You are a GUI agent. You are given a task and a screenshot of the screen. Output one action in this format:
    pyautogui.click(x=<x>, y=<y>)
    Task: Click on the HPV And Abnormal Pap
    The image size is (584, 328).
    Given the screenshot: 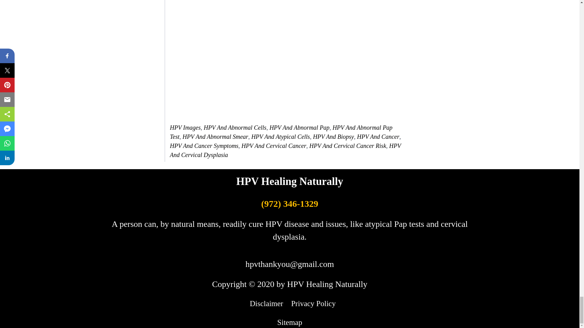 What is the action you would take?
    pyautogui.click(x=299, y=128)
    